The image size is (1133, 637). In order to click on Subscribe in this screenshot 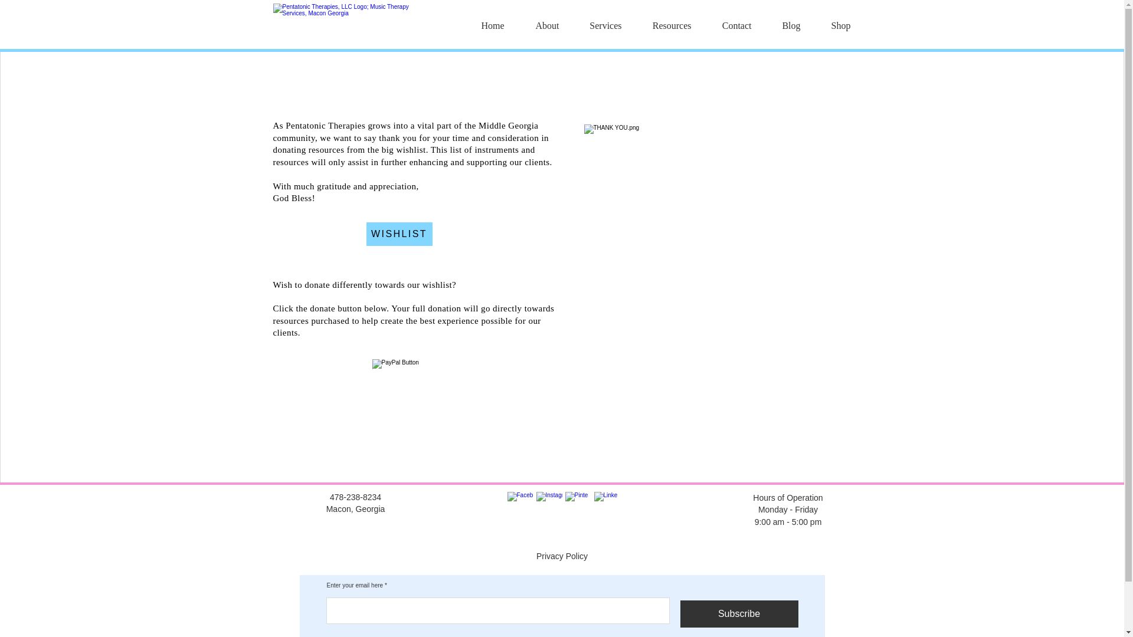, I will do `click(739, 613)`.